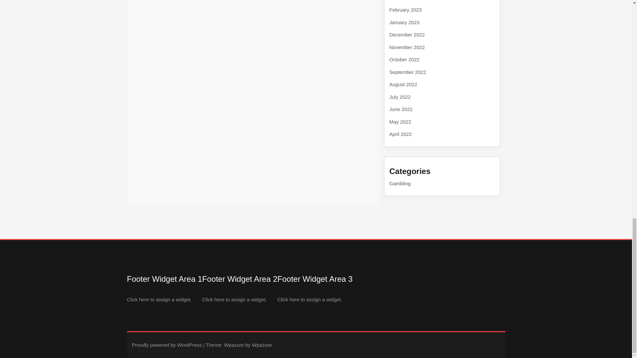 The image size is (637, 358). Describe the element at coordinates (402, 0) in the screenshot. I see `March 2023` at that location.